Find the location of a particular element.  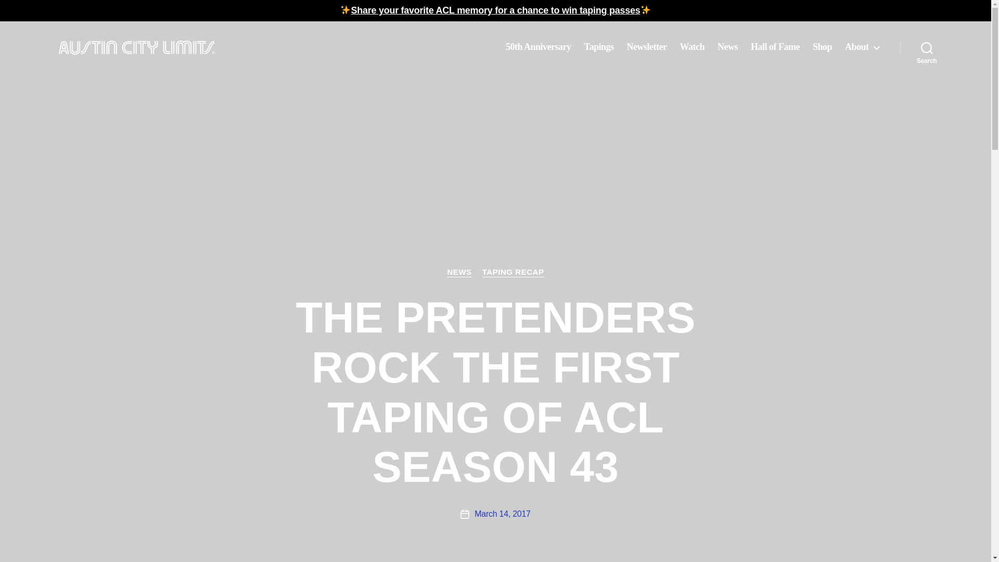

50th Anniversary is located at coordinates (538, 47).